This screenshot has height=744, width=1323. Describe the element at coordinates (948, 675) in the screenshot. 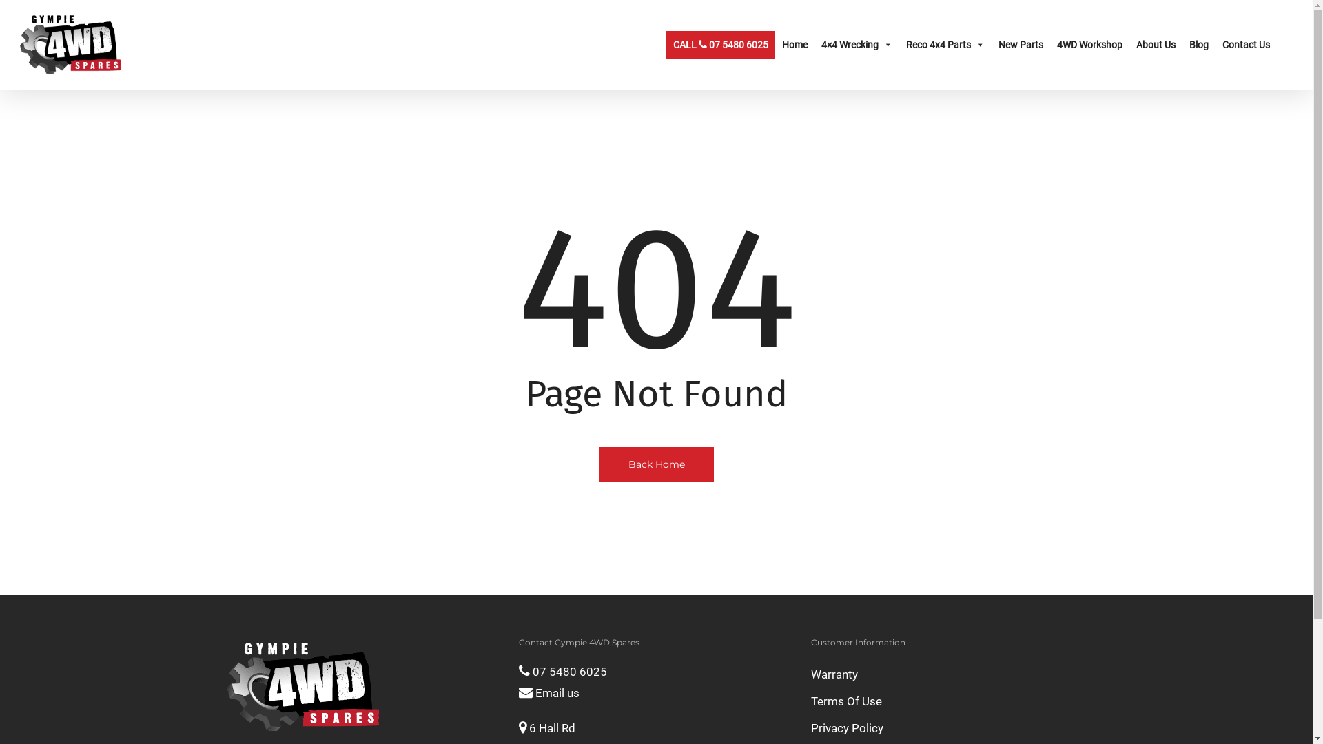

I see `Warranty` at that location.